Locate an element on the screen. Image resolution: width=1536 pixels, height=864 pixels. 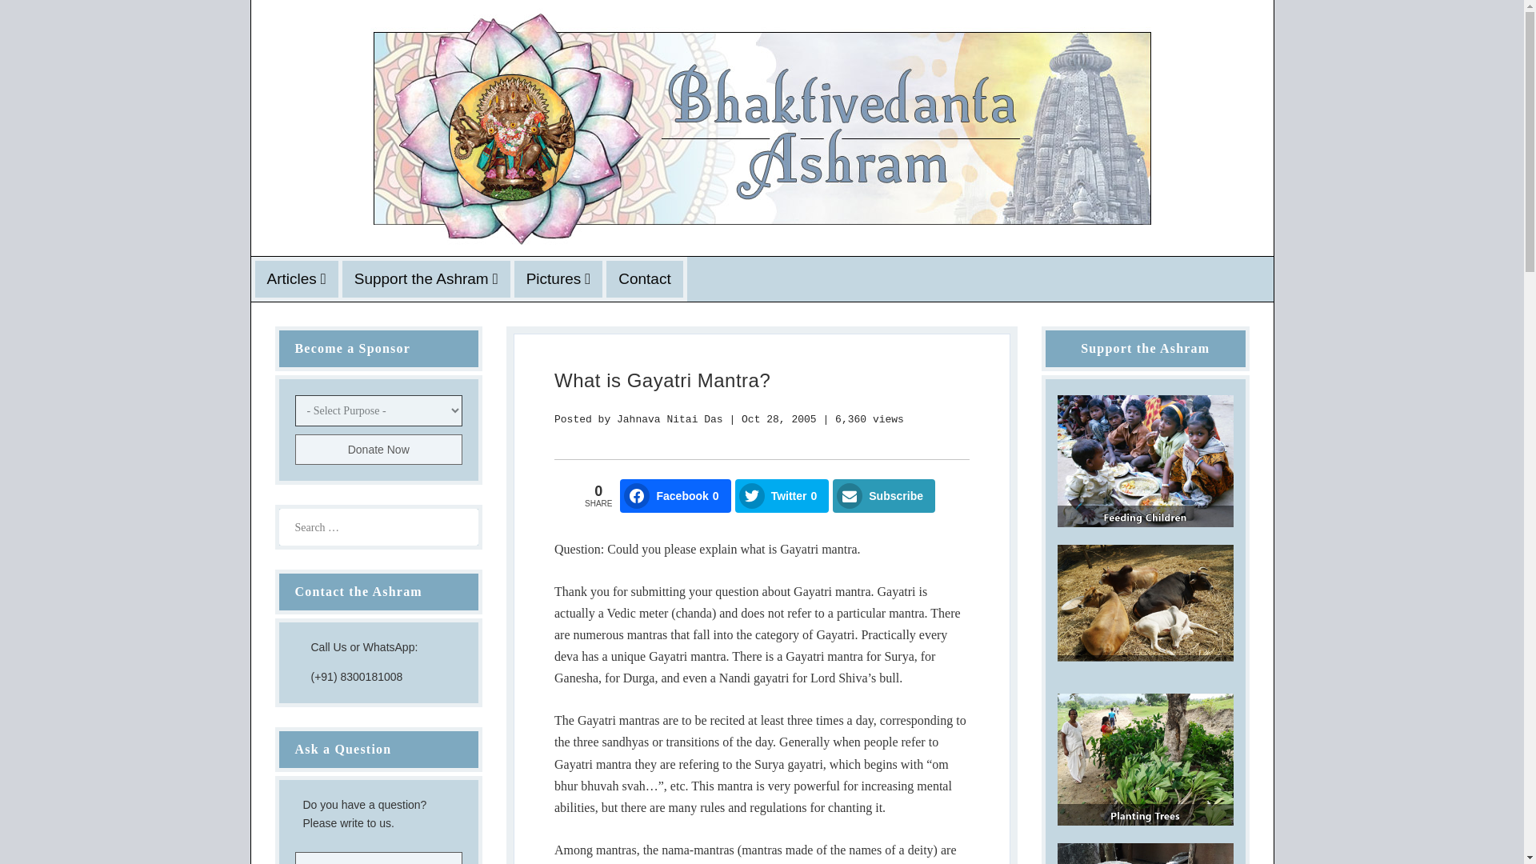
Articles is located at coordinates (296, 279).